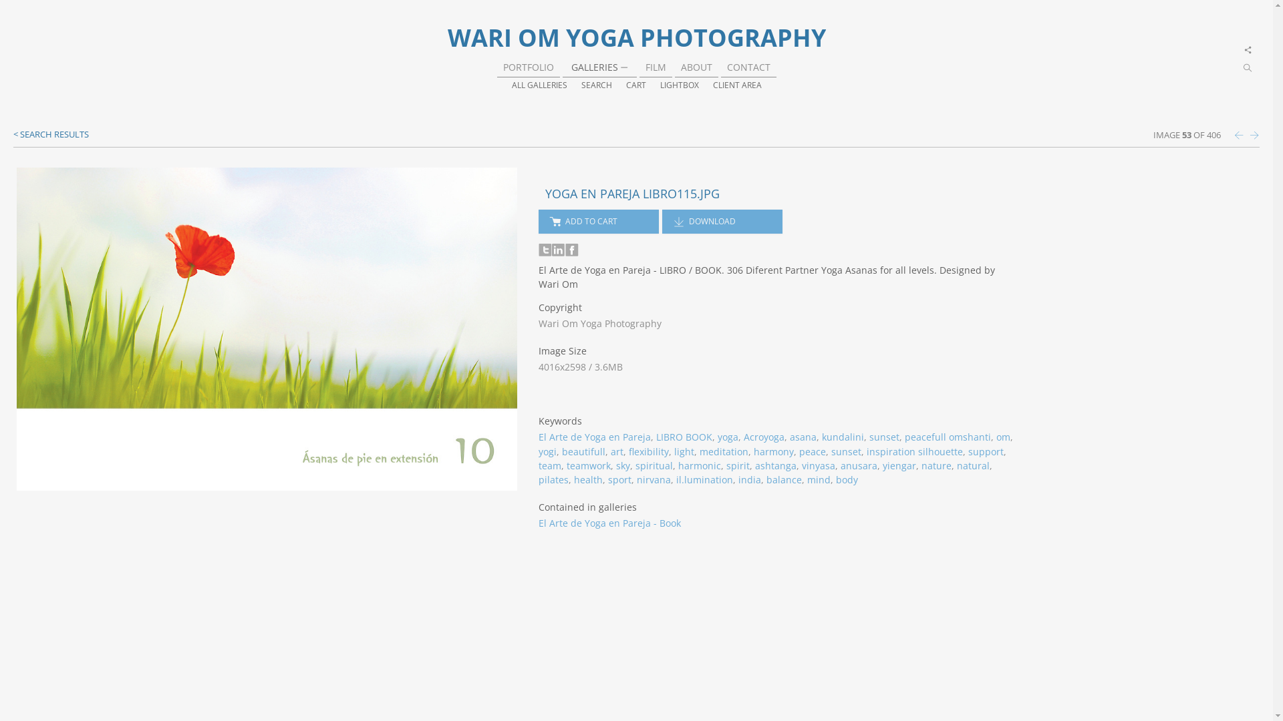 The image size is (1283, 721). I want to click on il.lumination, so click(704, 479).